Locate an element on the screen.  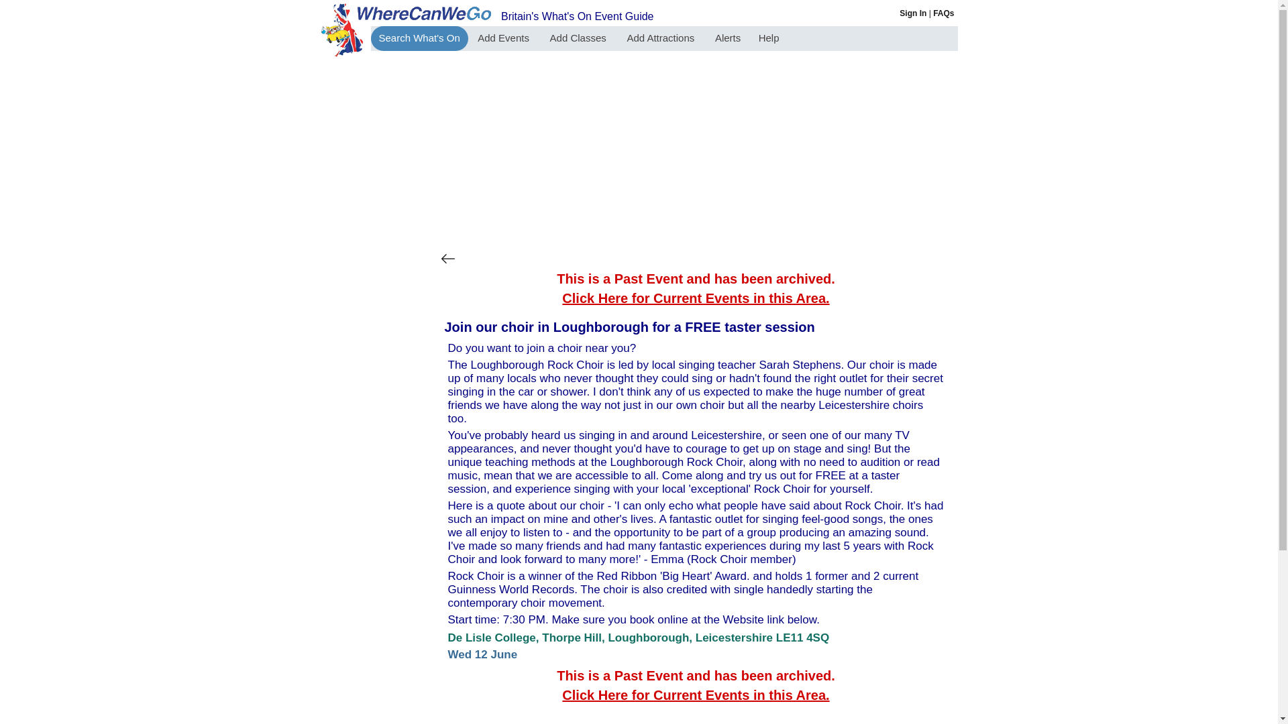
Search What's On is located at coordinates (419, 38).